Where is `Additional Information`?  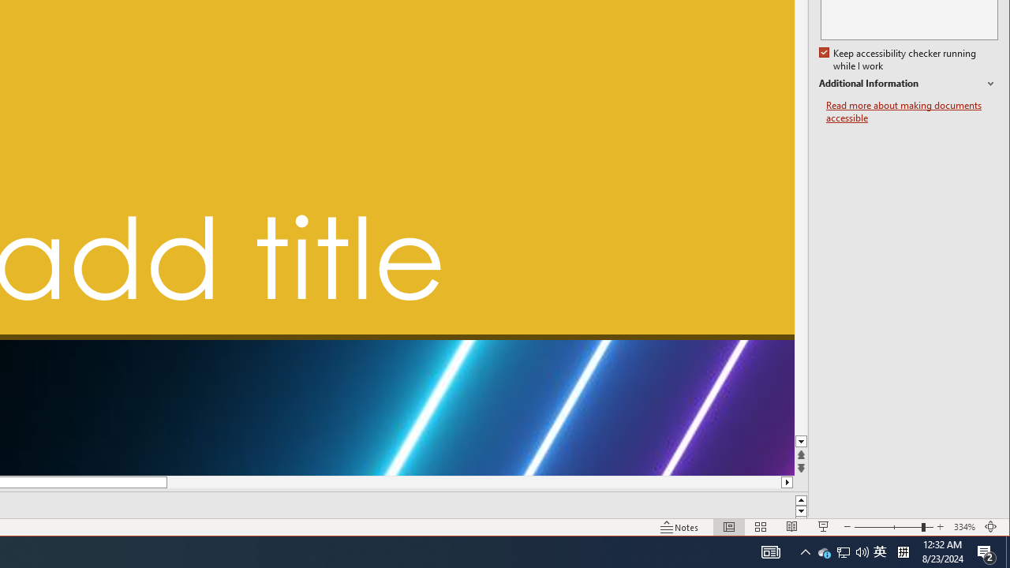 Additional Information is located at coordinates (908, 84).